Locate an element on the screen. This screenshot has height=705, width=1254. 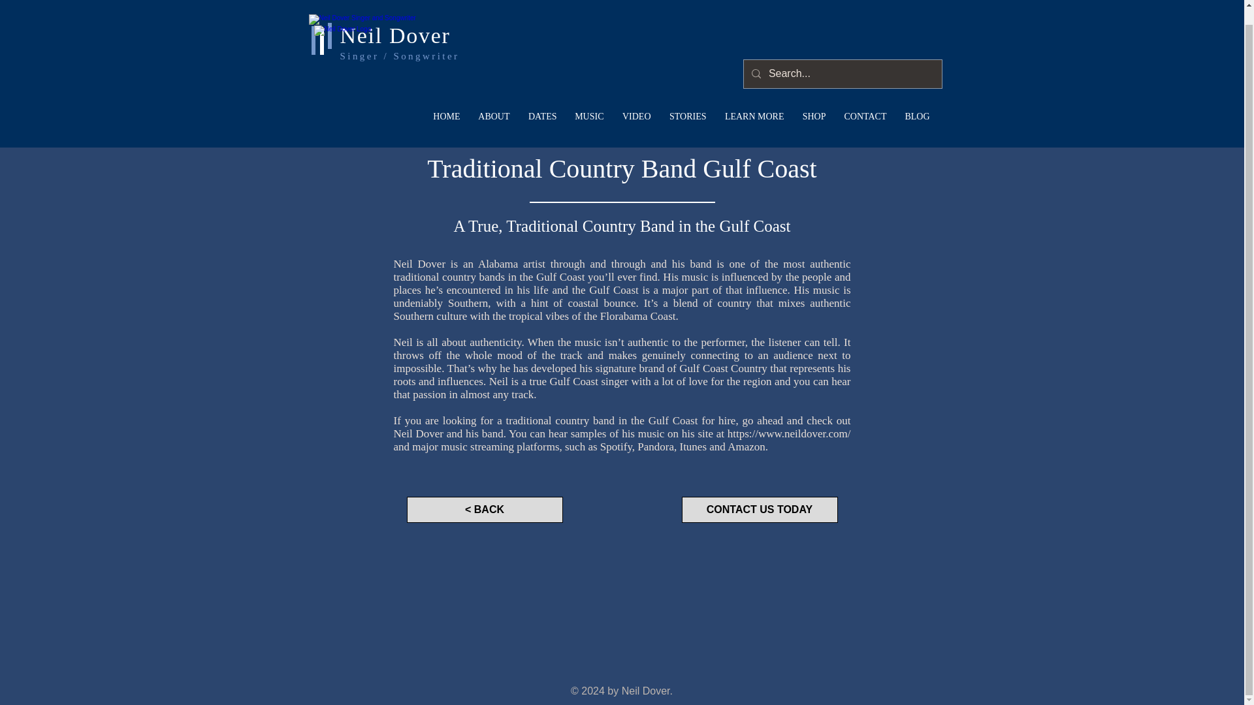
STORIES is located at coordinates (687, 101).